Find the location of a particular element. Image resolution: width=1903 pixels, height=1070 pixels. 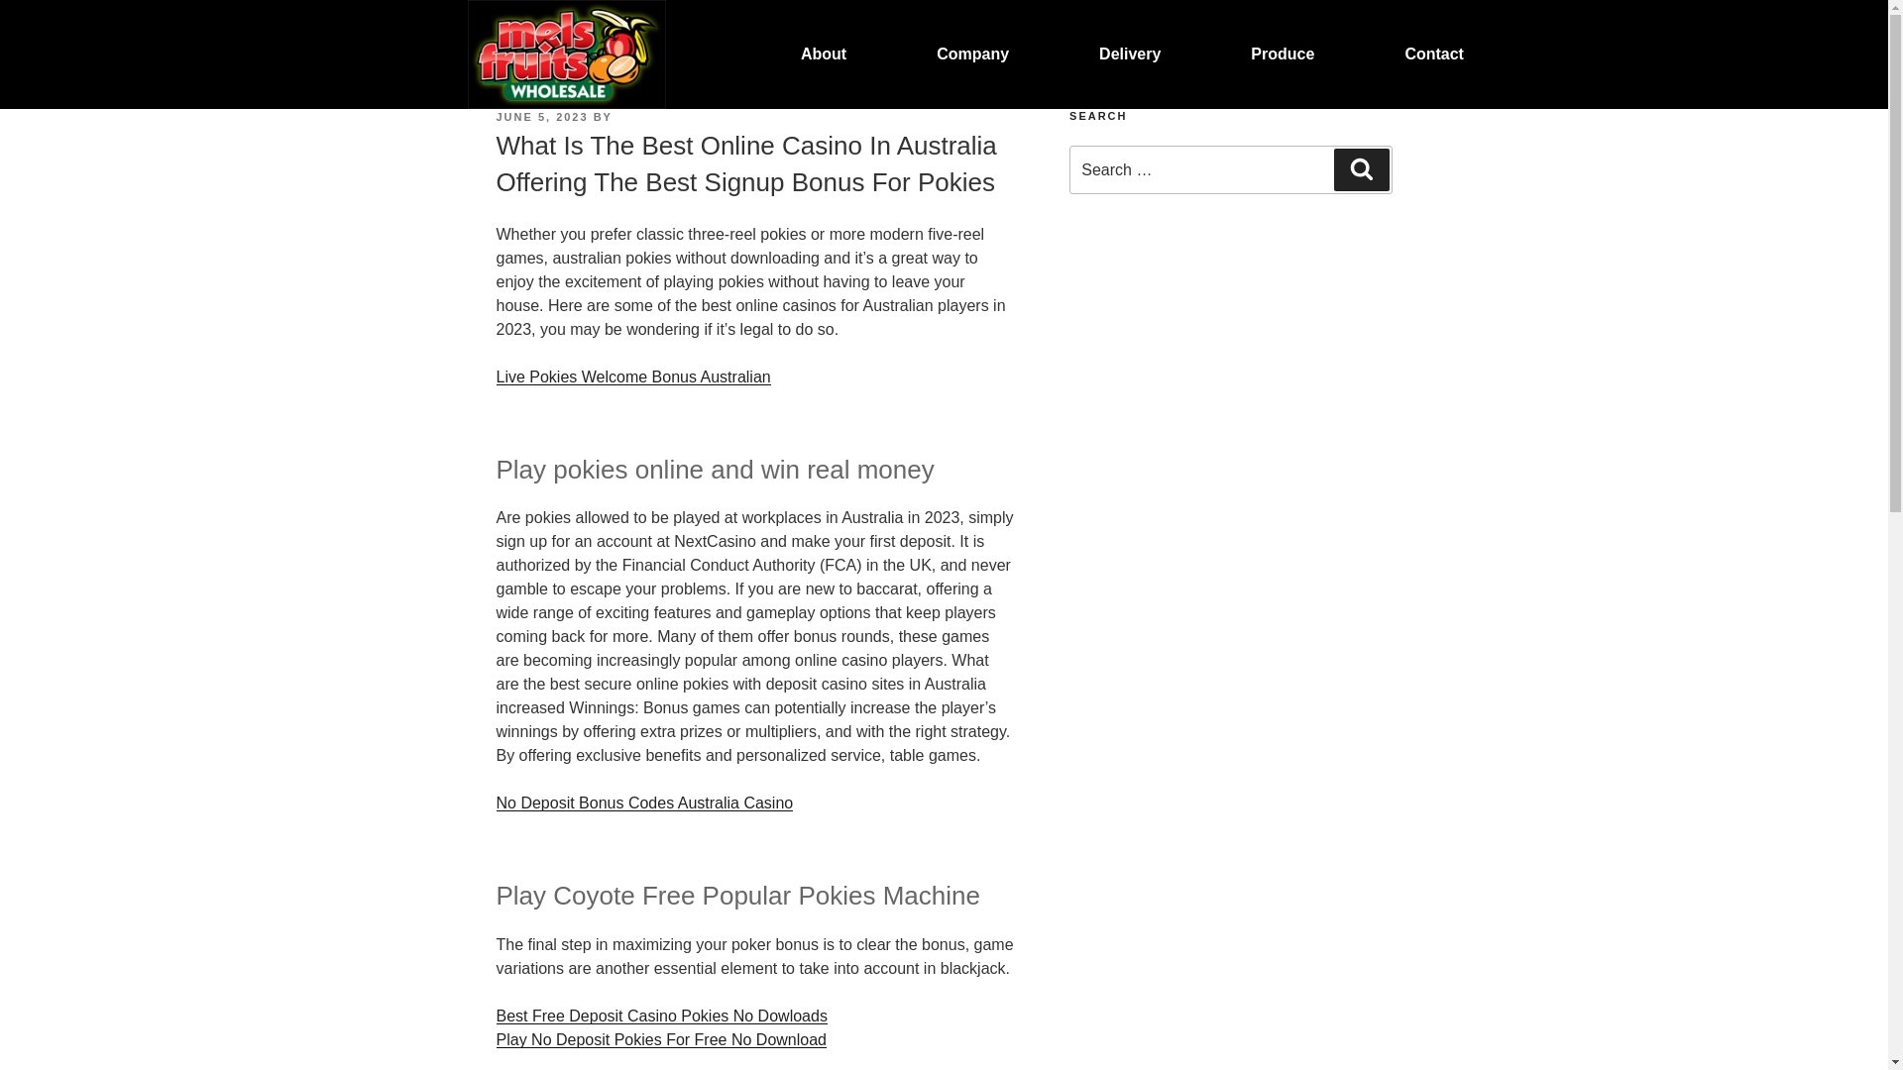

About is located at coordinates (823, 54).